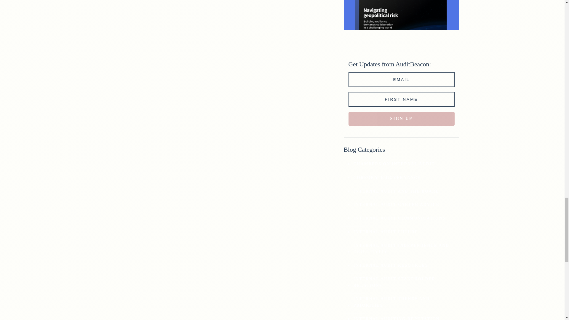 This screenshot has height=320, width=569. Describe the element at coordinates (385, 232) in the screenshot. I see `INTERNAL AUDIT FUTURE` at that location.